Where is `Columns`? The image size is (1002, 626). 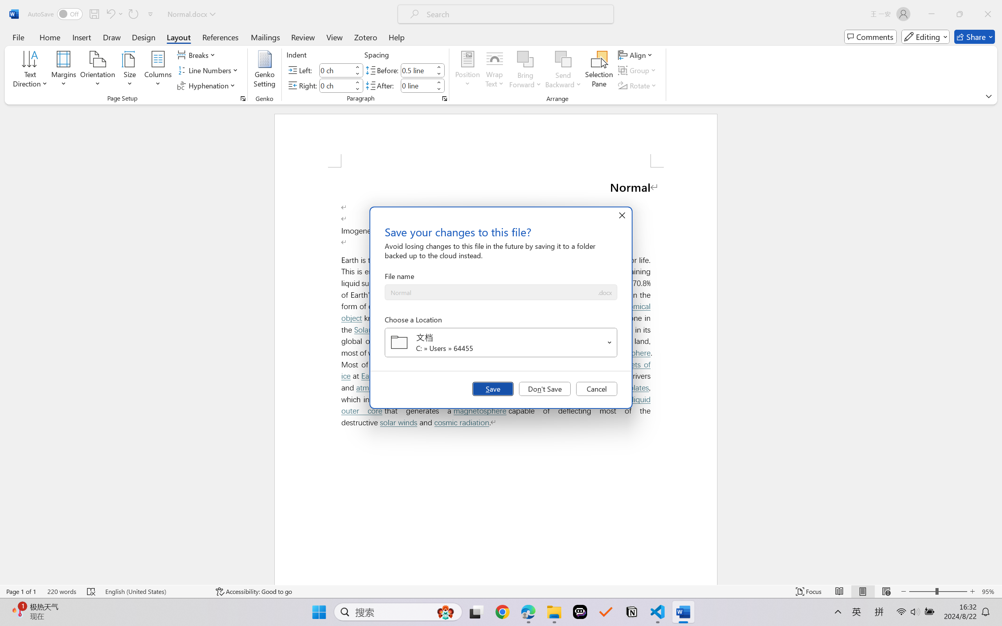
Columns is located at coordinates (158, 70).